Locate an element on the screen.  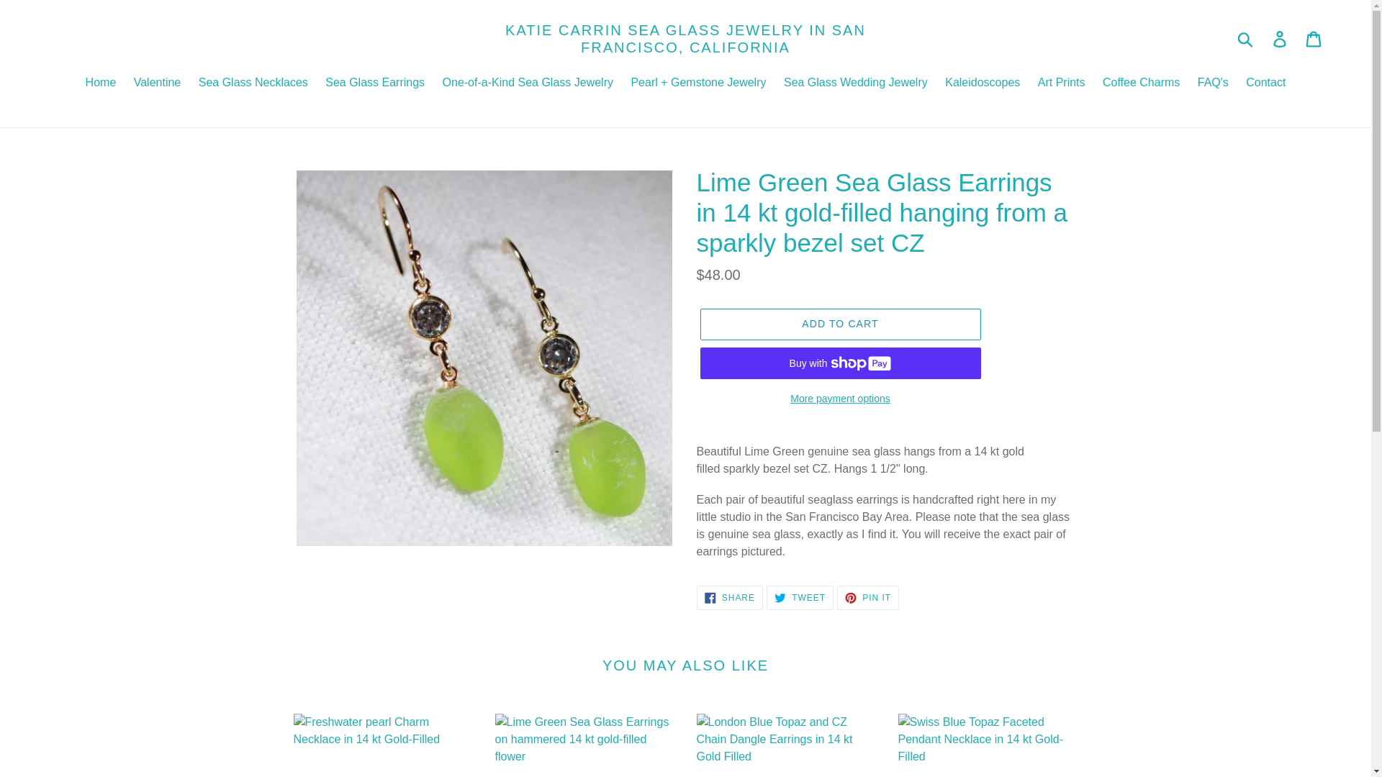
Kaleidoscopes is located at coordinates (1314, 39).